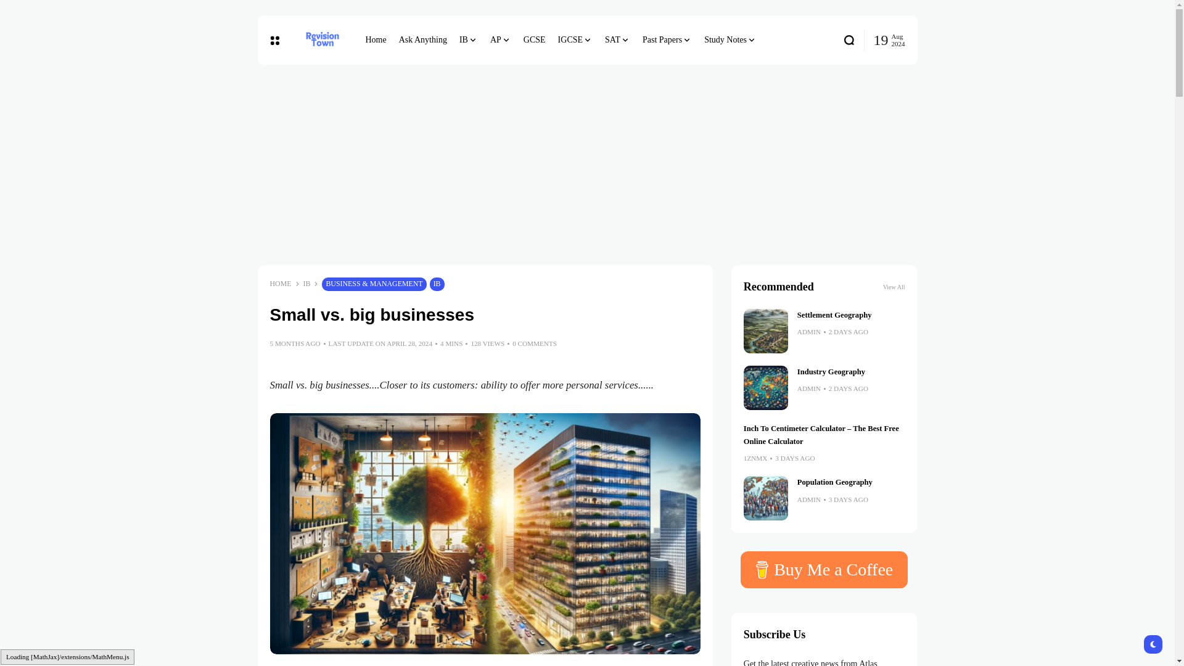 The height and width of the screenshot is (666, 1184). What do you see at coordinates (423, 39) in the screenshot?
I see `Ask Anything` at bounding box center [423, 39].